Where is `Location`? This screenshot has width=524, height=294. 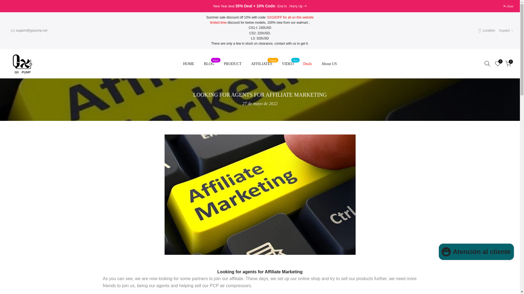 Location is located at coordinates (489, 30).